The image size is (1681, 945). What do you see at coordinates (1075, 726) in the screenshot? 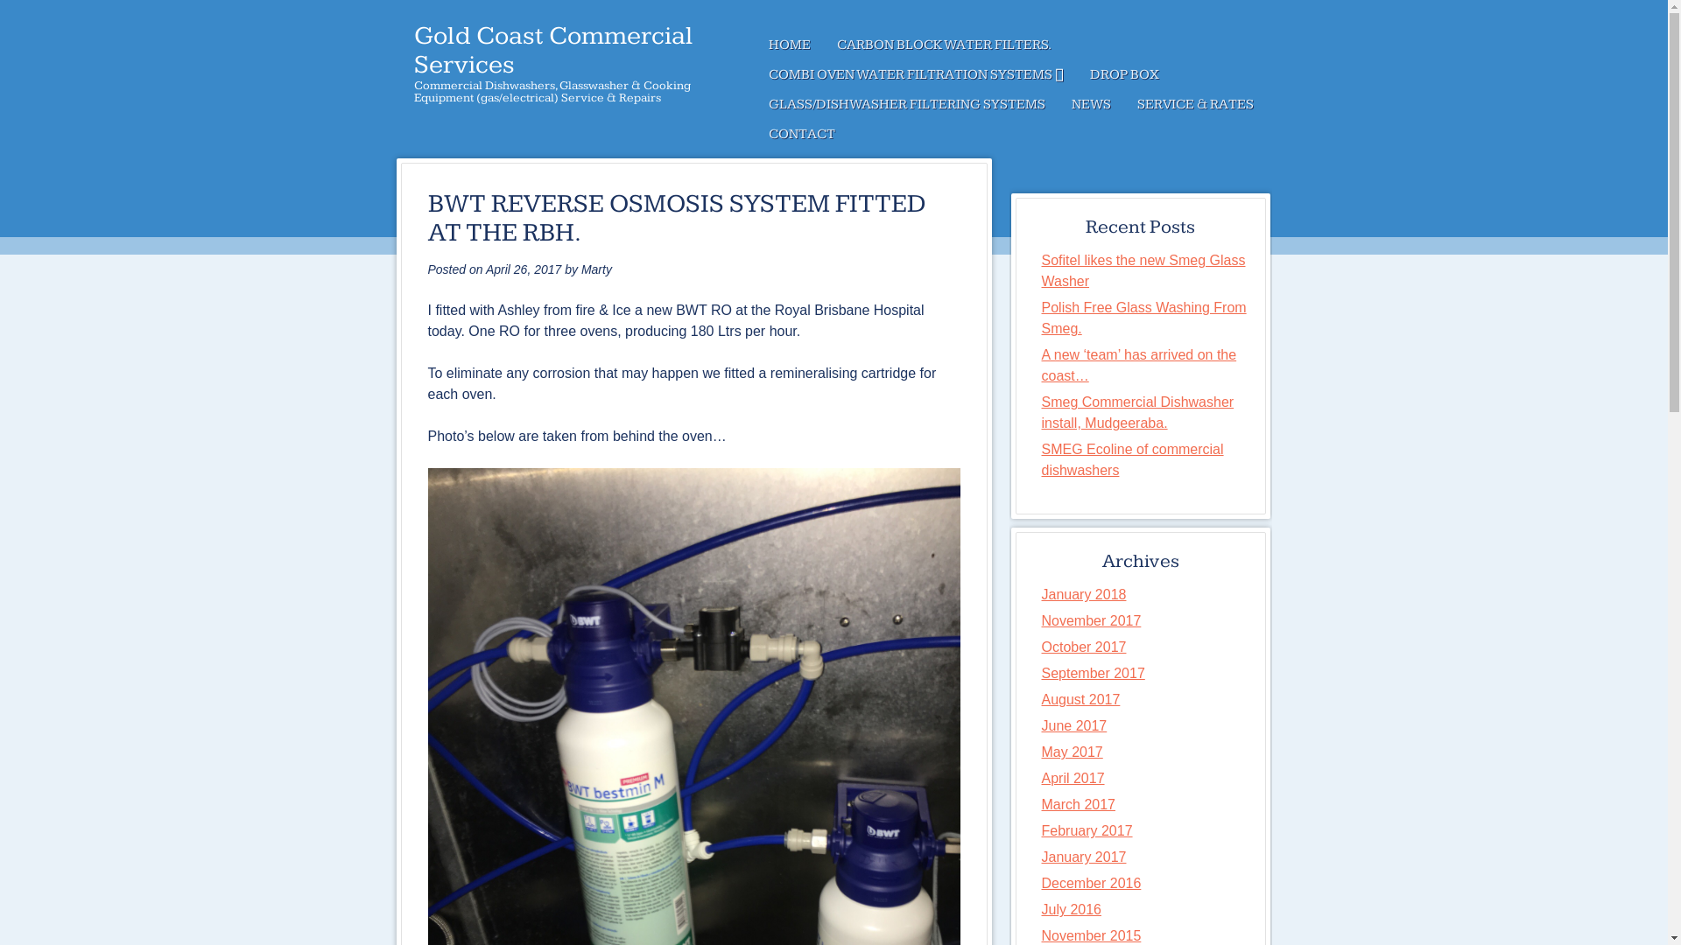
I see `June 2017` at bounding box center [1075, 726].